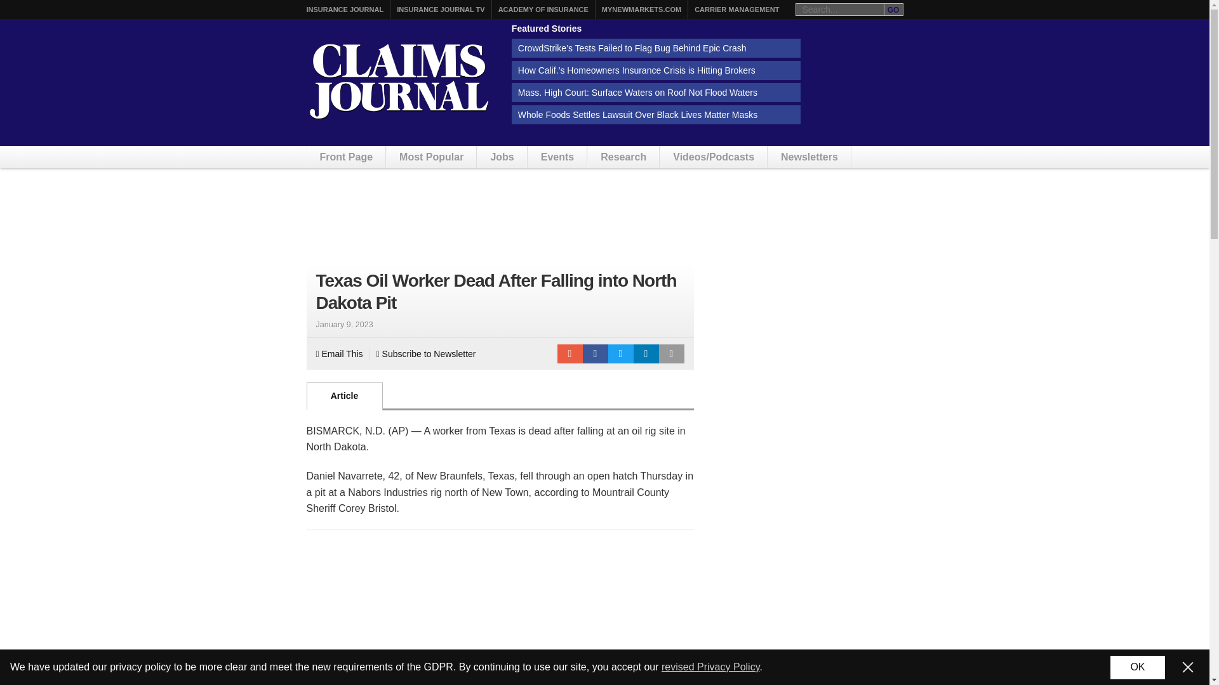  I want to click on Facebook, so click(596, 354).